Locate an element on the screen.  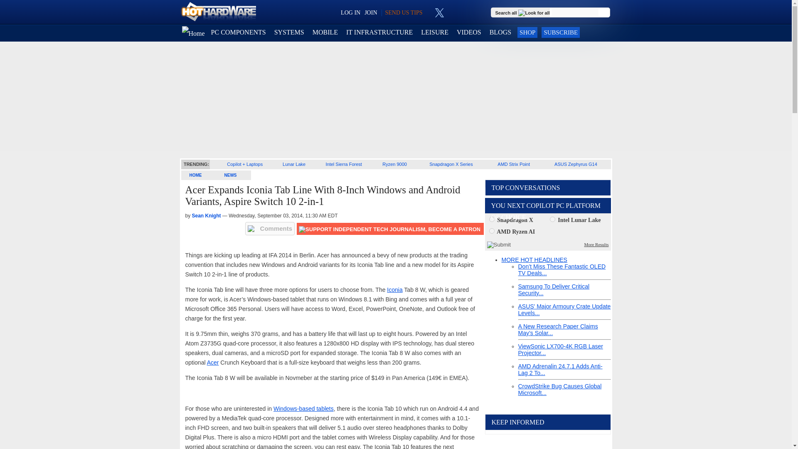
JOIN is located at coordinates (371, 12).